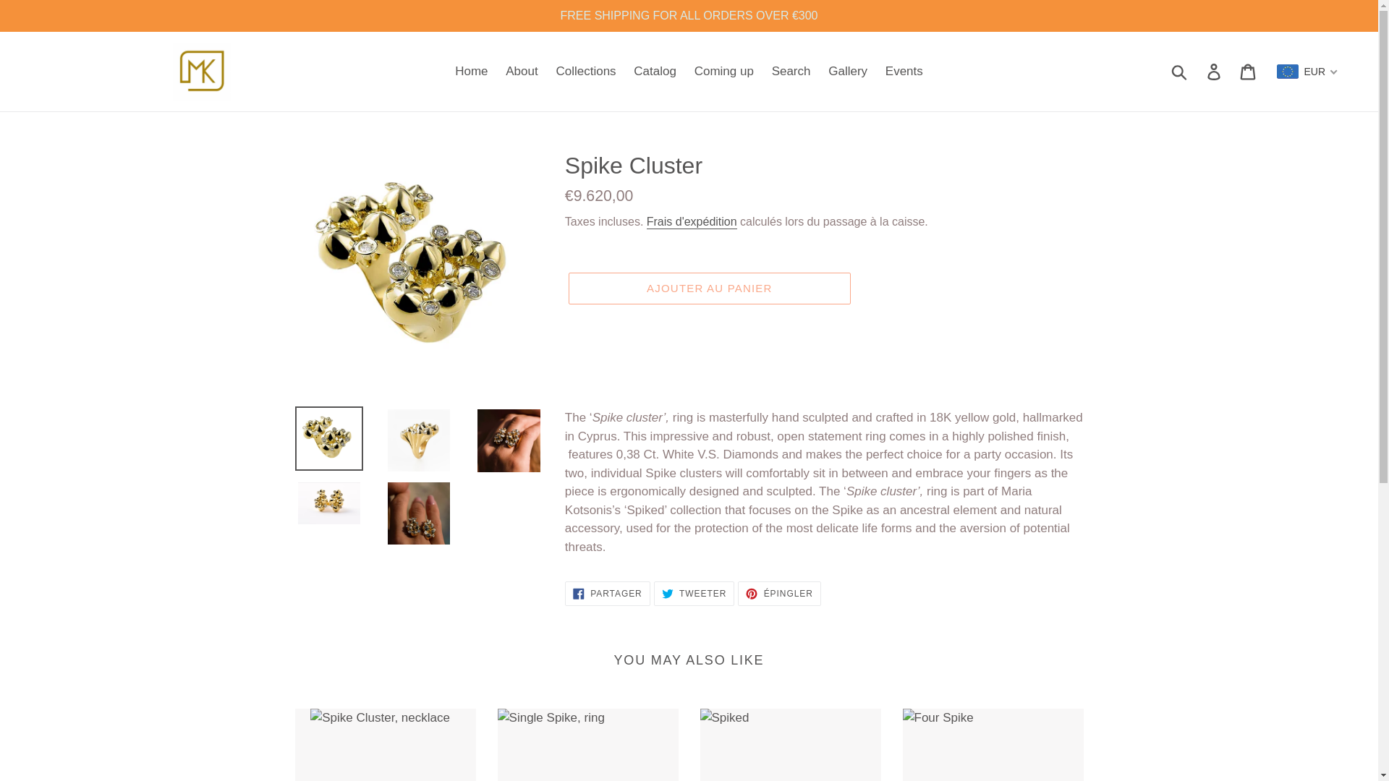 Image resolution: width=1389 pixels, height=781 pixels. Describe the element at coordinates (724, 71) in the screenshot. I see `Coming up` at that location.